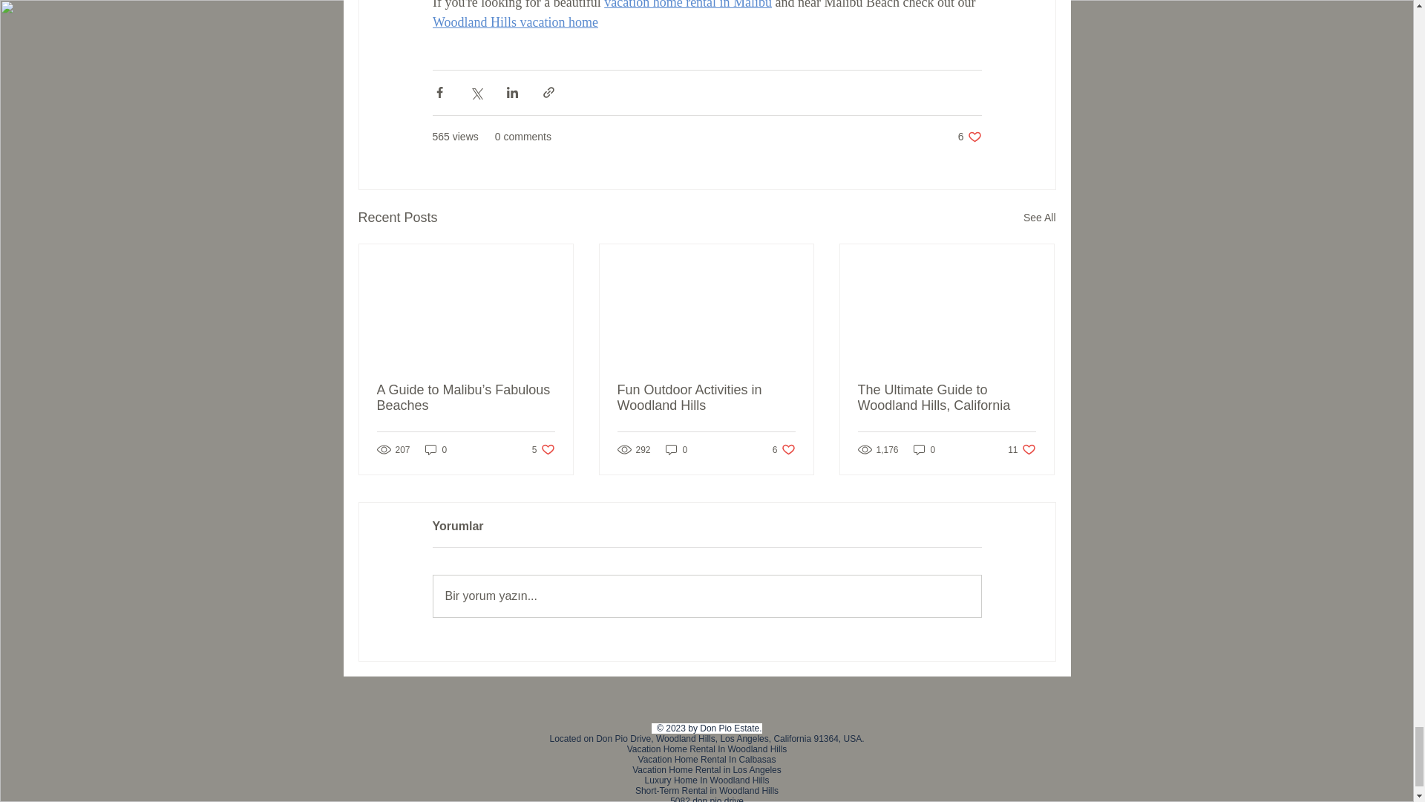  What do you see at coordinates (969, 137) in the screenshot?
I see `0` at bounding box center [969, 137].